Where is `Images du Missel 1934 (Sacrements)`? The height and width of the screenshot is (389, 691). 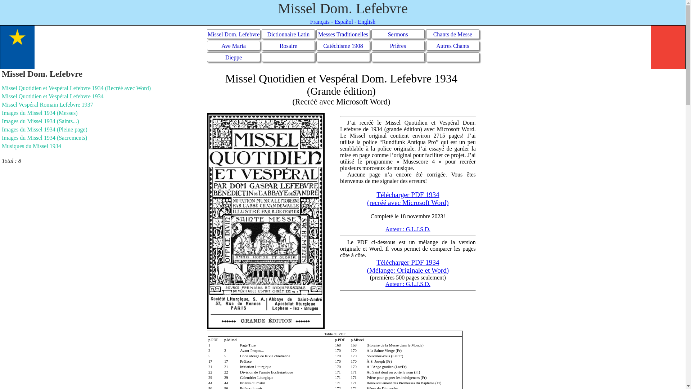
Images du Missel 1934 (Sacrements) is located at coordinates (45, 138).